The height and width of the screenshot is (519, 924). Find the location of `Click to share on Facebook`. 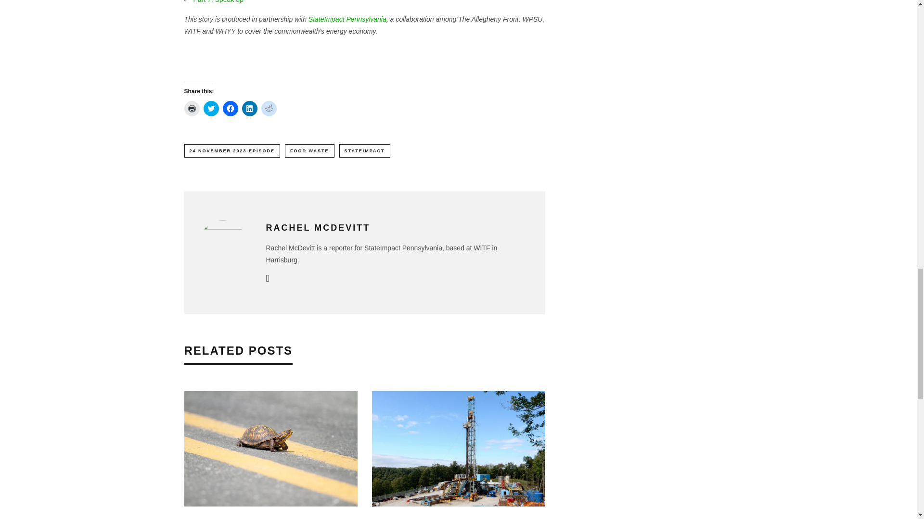

Click to share on Facebook is located at coordinates (230, 108).